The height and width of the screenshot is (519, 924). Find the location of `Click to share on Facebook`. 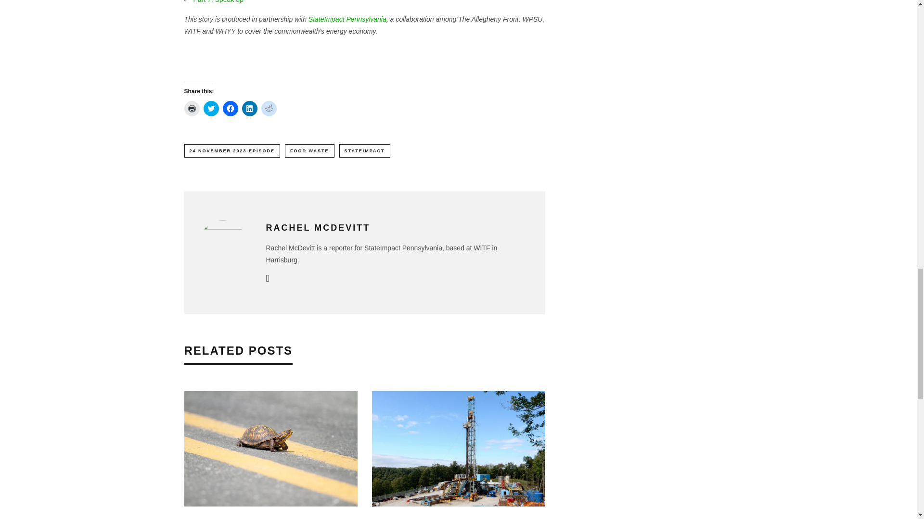

Click to share on Facebook is located at coordinates (230, 108).